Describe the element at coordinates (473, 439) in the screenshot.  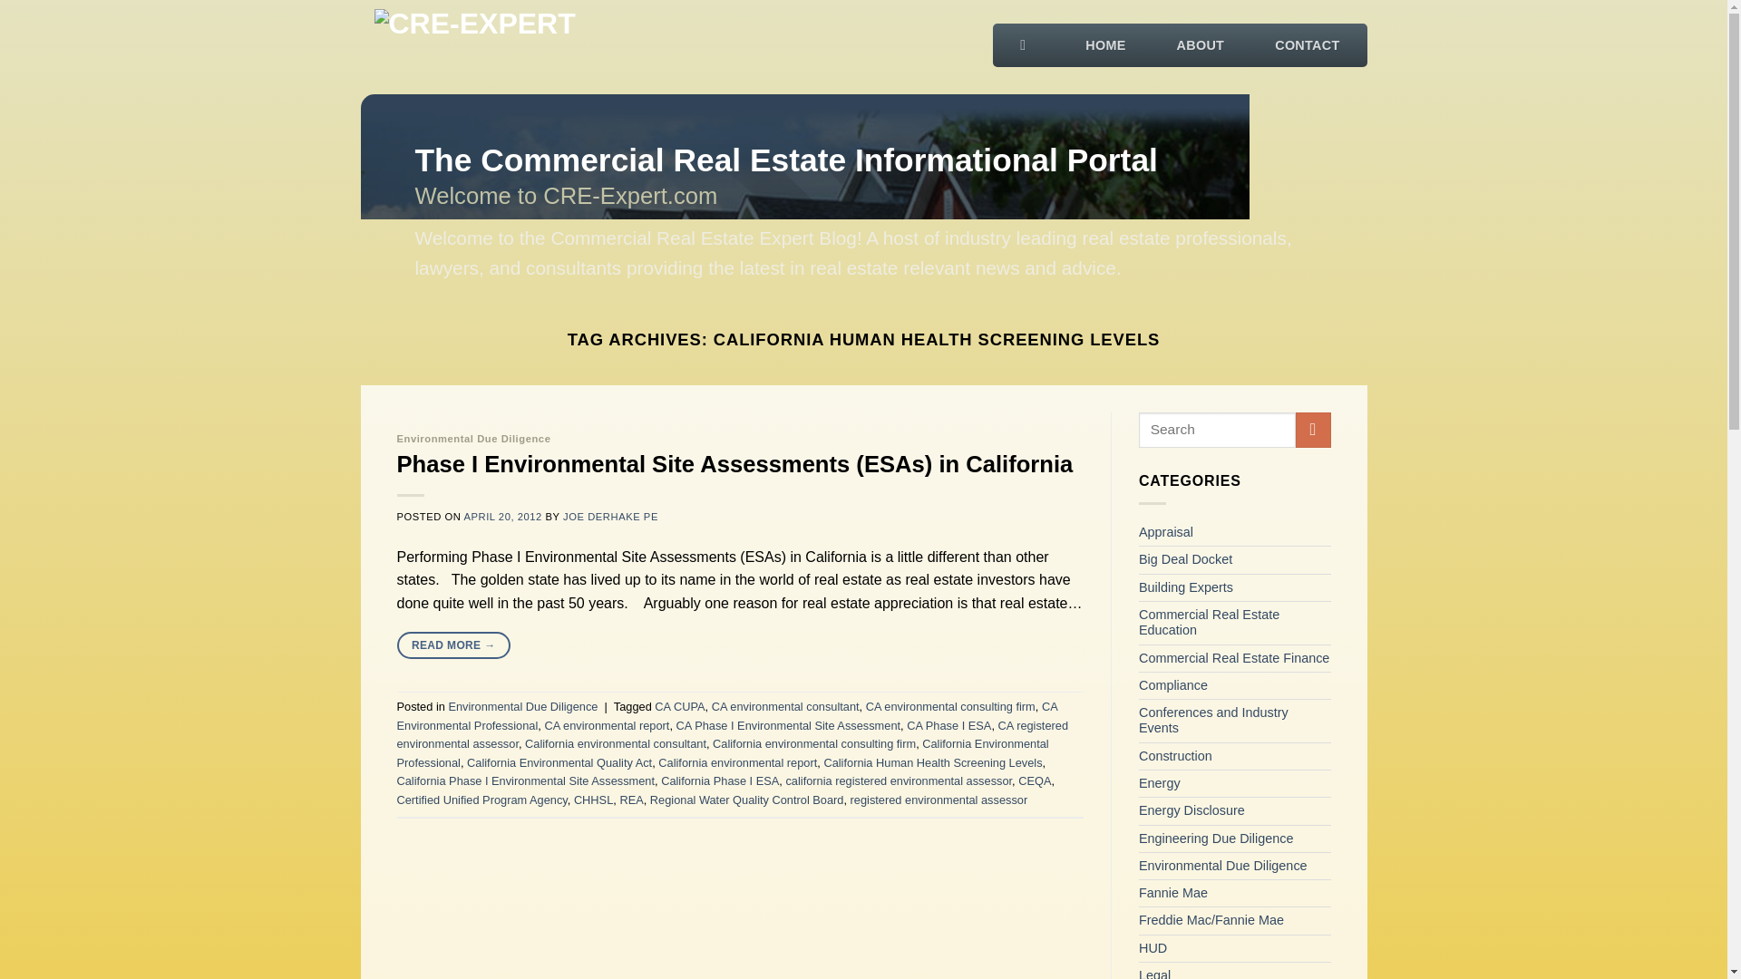
I see `Environmental Due Diligence` at that location.